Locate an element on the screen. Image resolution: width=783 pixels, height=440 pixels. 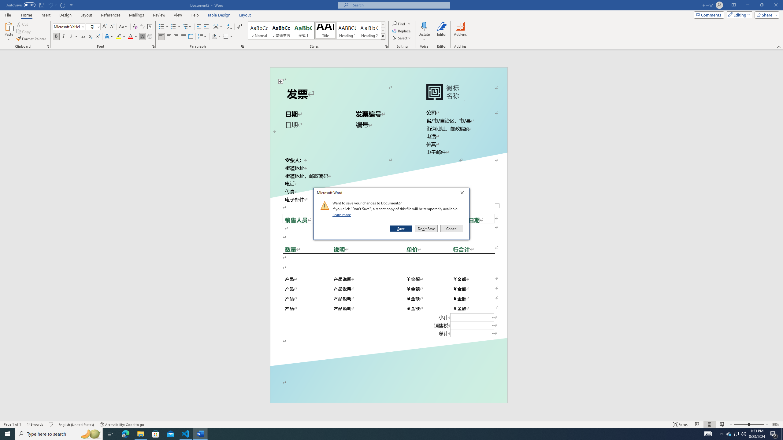
Title is located at coordinates (325, 31).